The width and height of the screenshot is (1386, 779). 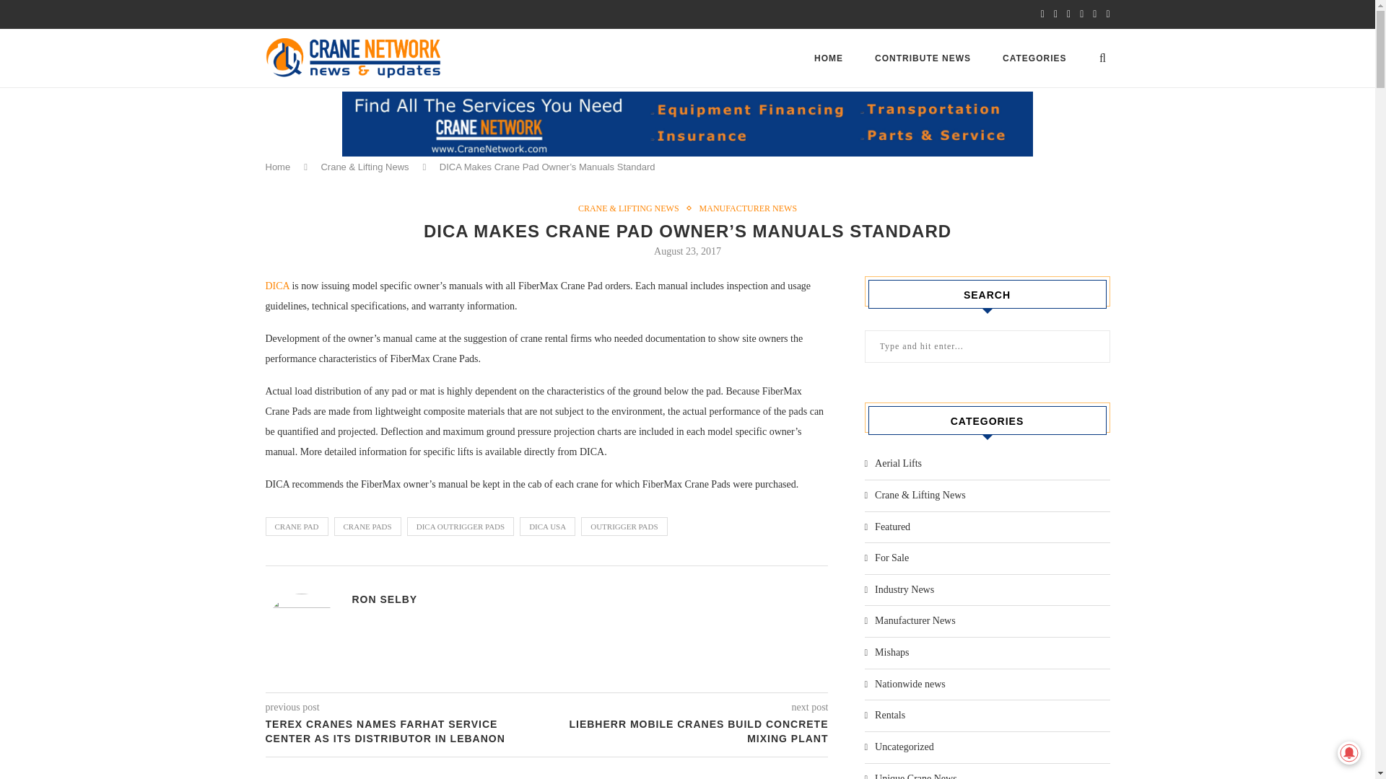 What do you see at coordinates (748, 208) in the screenshot?
I see `View all posts in Manufacturer News` at bounding box center [748, 208].